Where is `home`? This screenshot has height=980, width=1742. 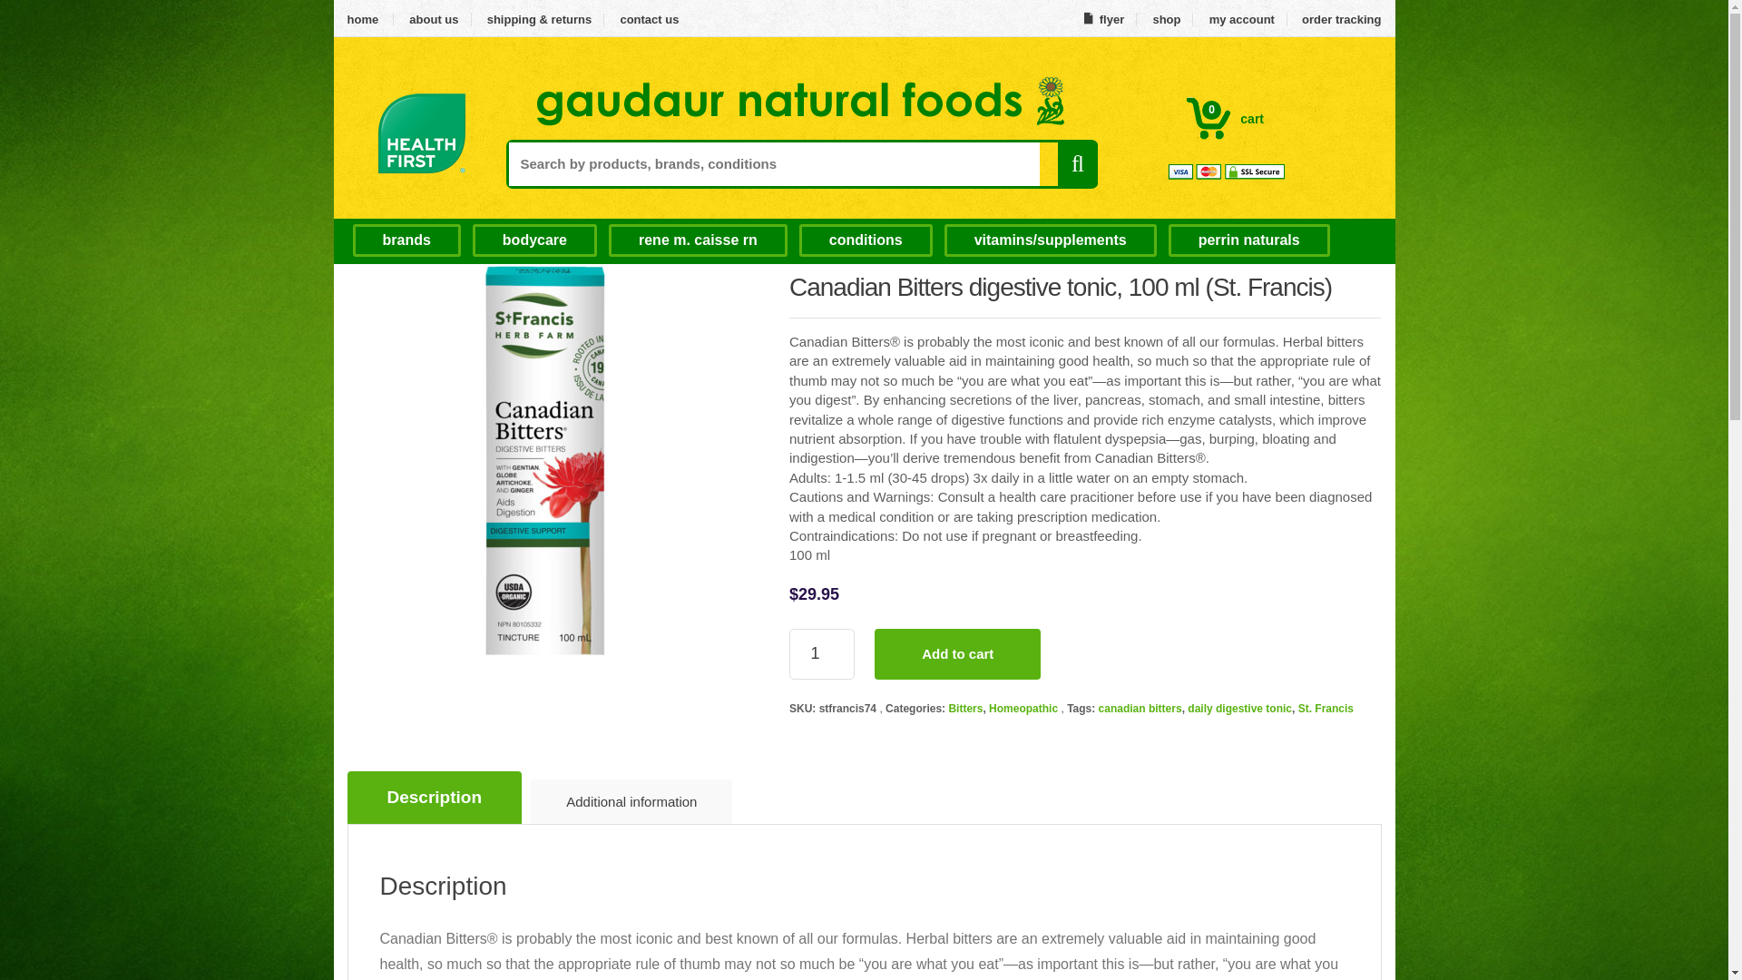
home is located at coordinates (1242, 20).